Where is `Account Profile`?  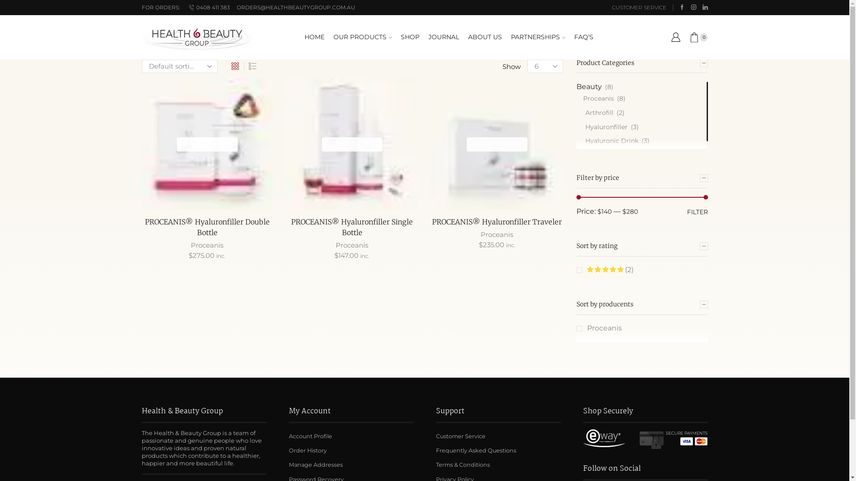 Account Profile is located at coordinates (310, 436).